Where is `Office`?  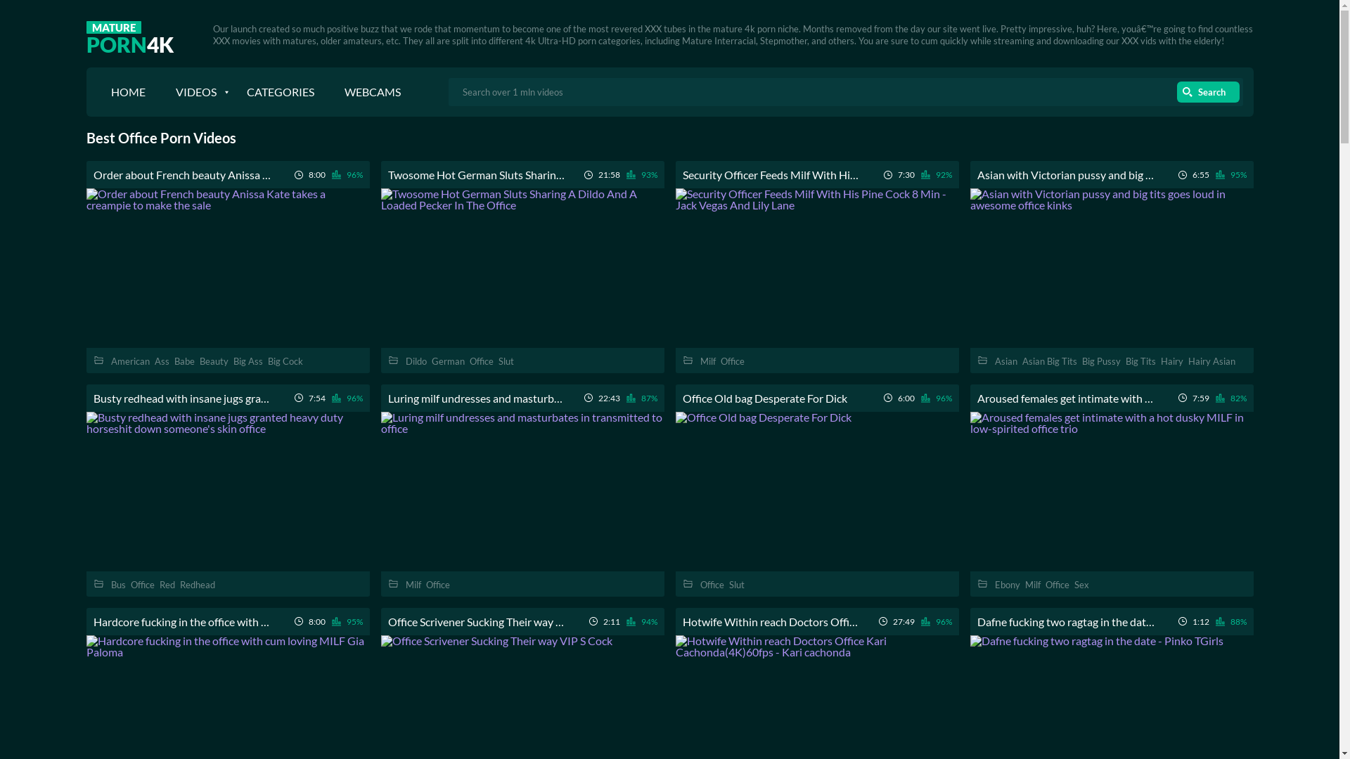
Office is located at coordinates (1057, 585).